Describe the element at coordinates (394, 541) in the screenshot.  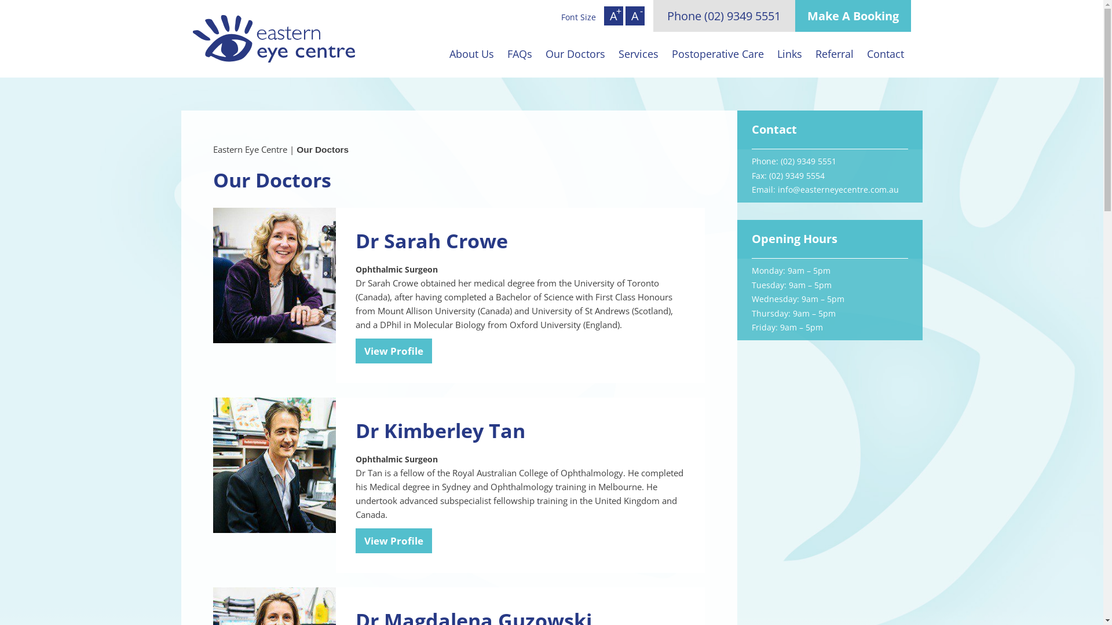
I see `View Profile` at that location.